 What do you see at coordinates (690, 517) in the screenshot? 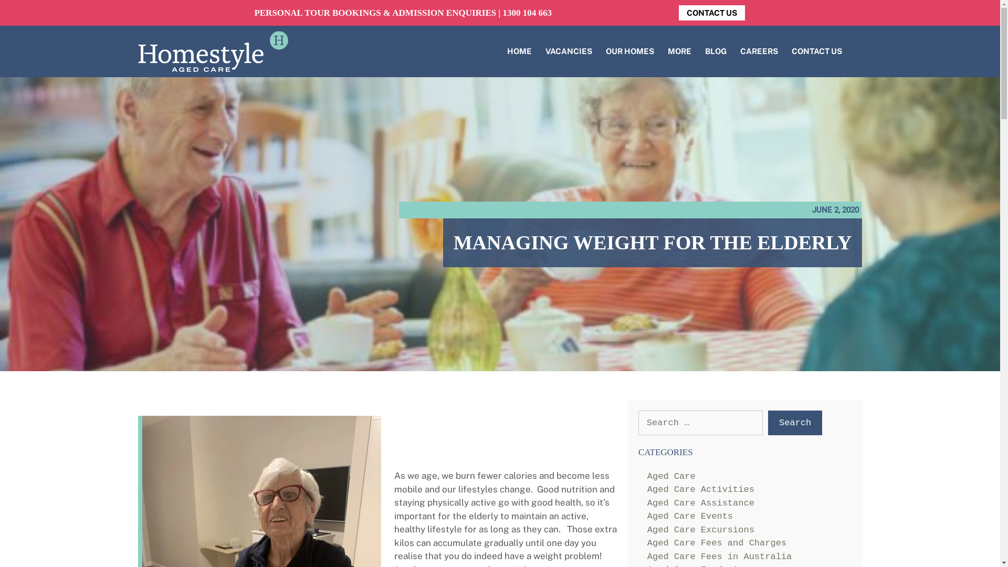
I see `Aged Care Events` at bounding box center [690, 517].